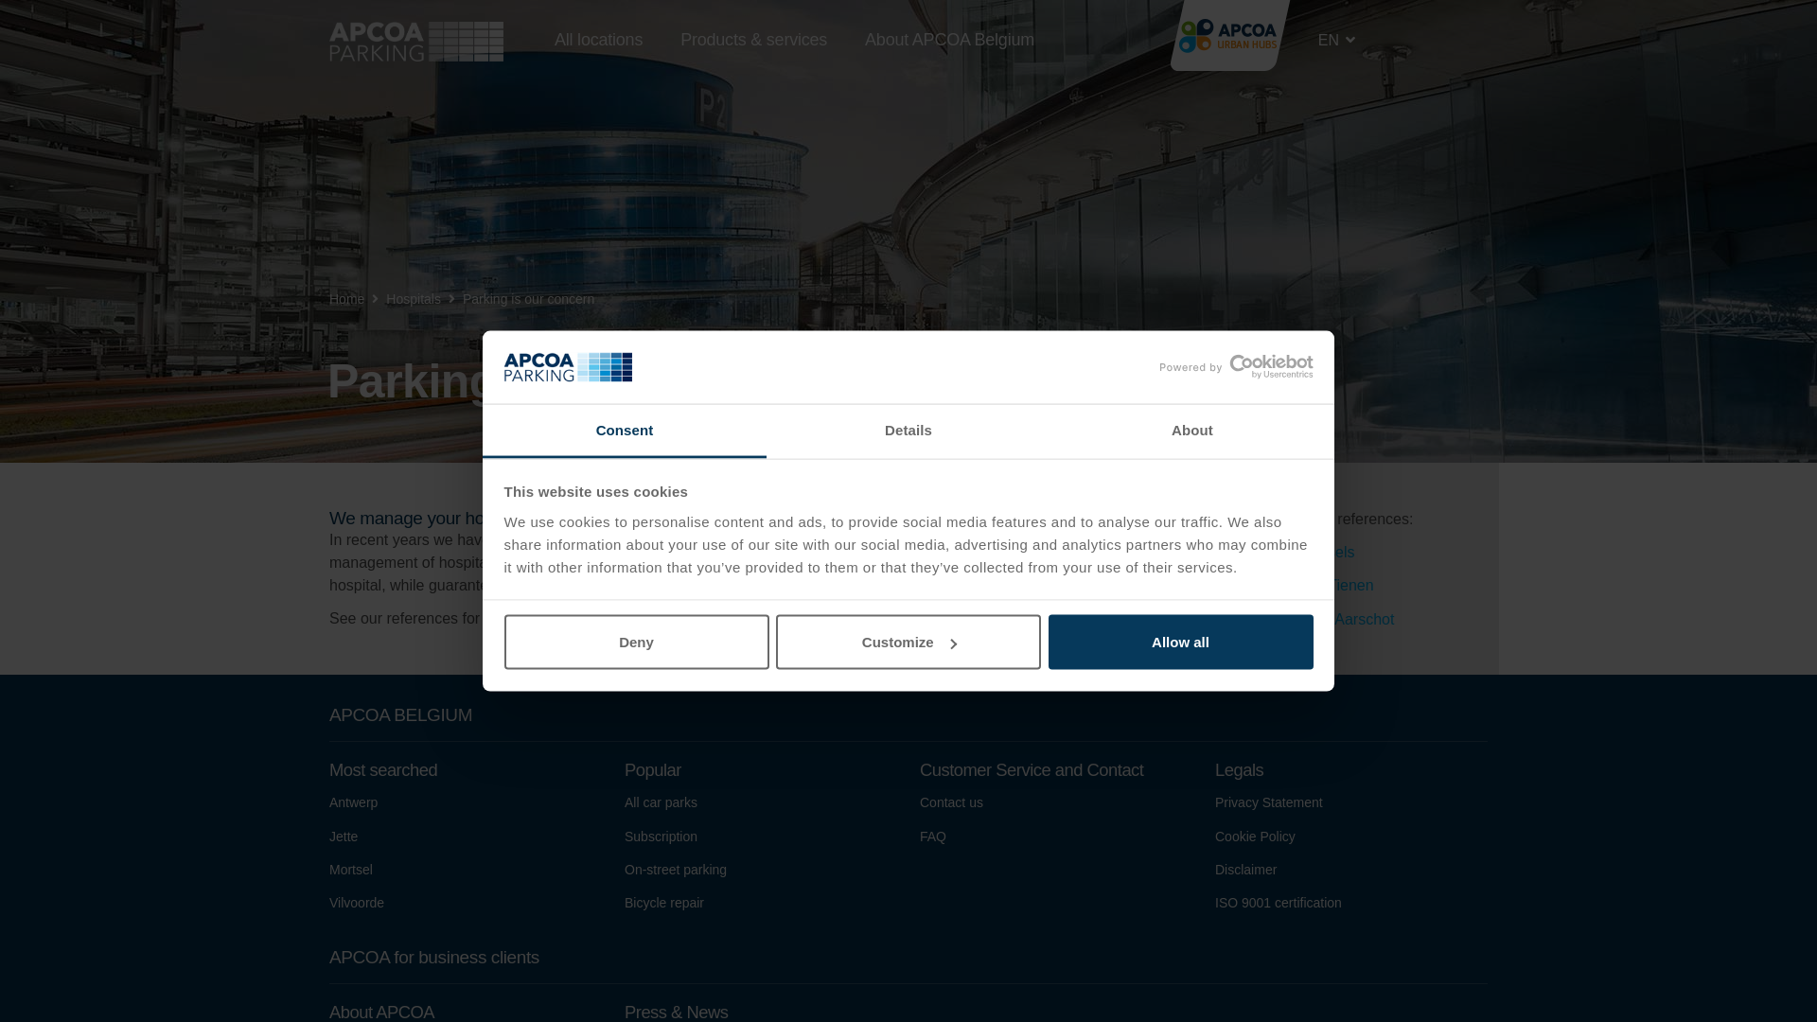  I want to click on Urban Hubs, so click(1230, 34).